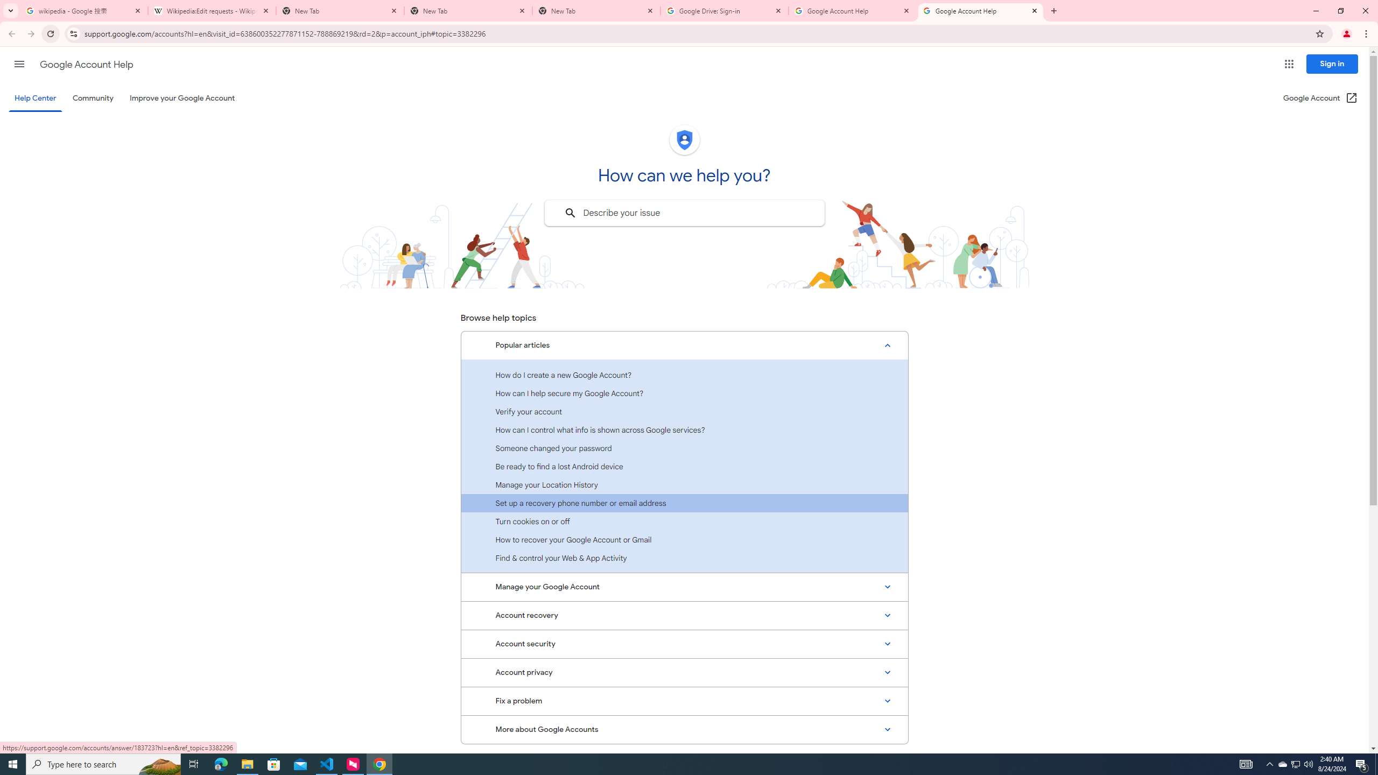 This screenshot has height=775, width=1378. What do you see at coordinates (853, 11) in the screenshot?
I see `Google Account Help` at bounding box center [853, 11].